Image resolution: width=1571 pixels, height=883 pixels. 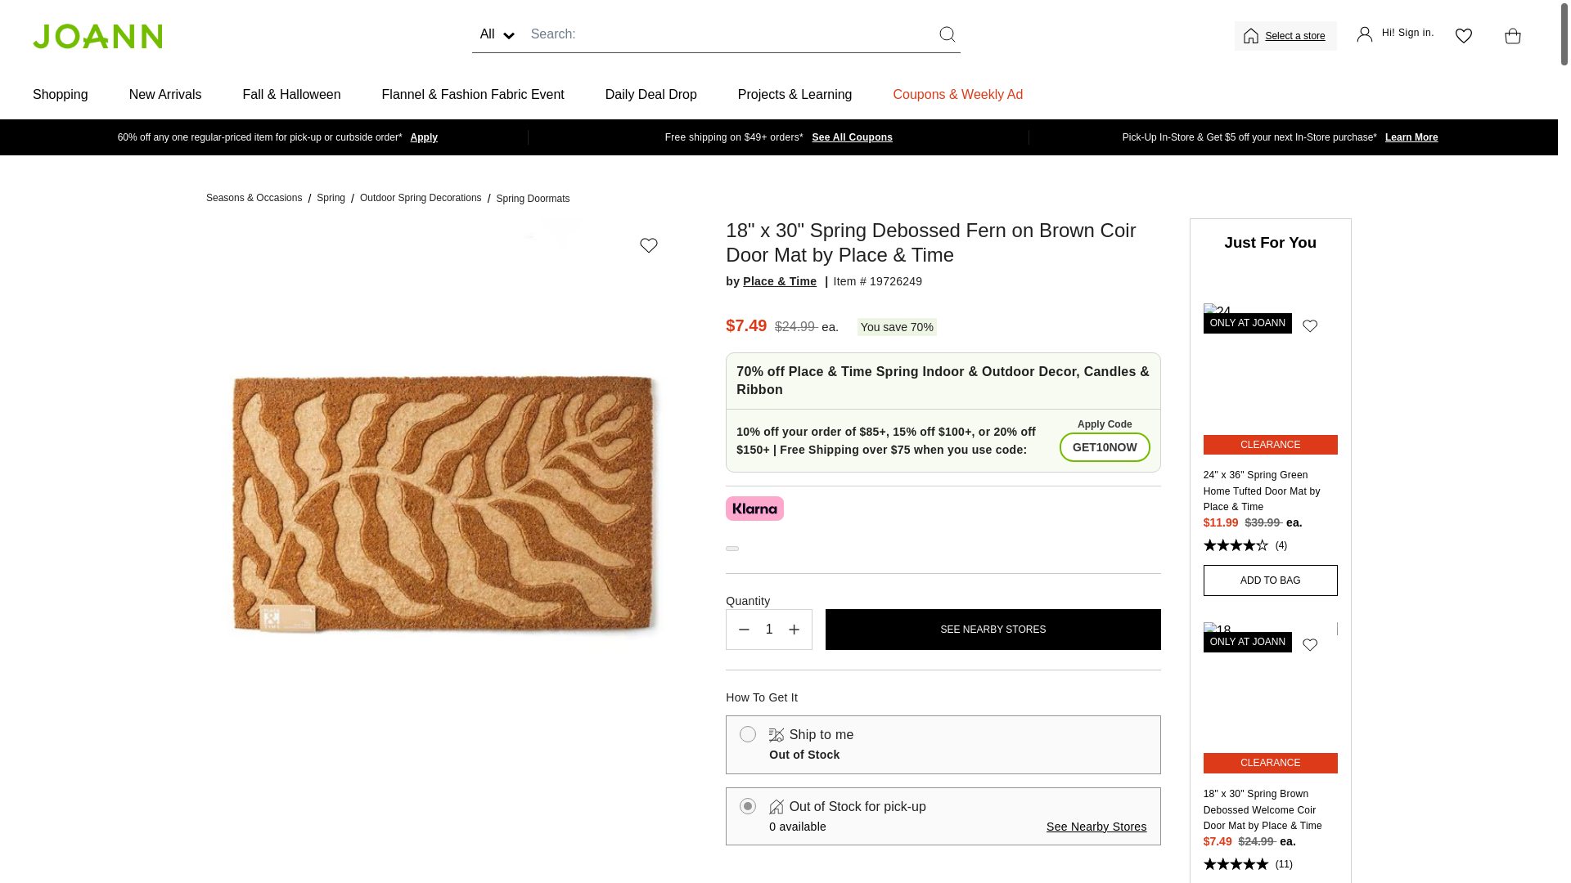 I want to click on Favorites, so click(x=1463, y=36).